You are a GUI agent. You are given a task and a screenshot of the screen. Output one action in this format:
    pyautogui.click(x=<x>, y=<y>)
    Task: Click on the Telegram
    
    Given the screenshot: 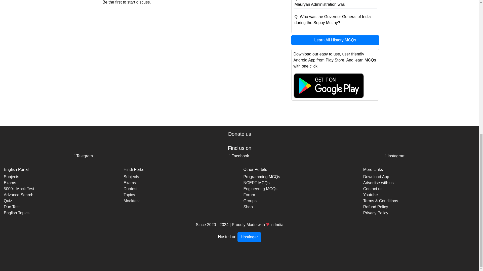 What is the action you would take?
    pyautogui.click(x=83, y=156)
    